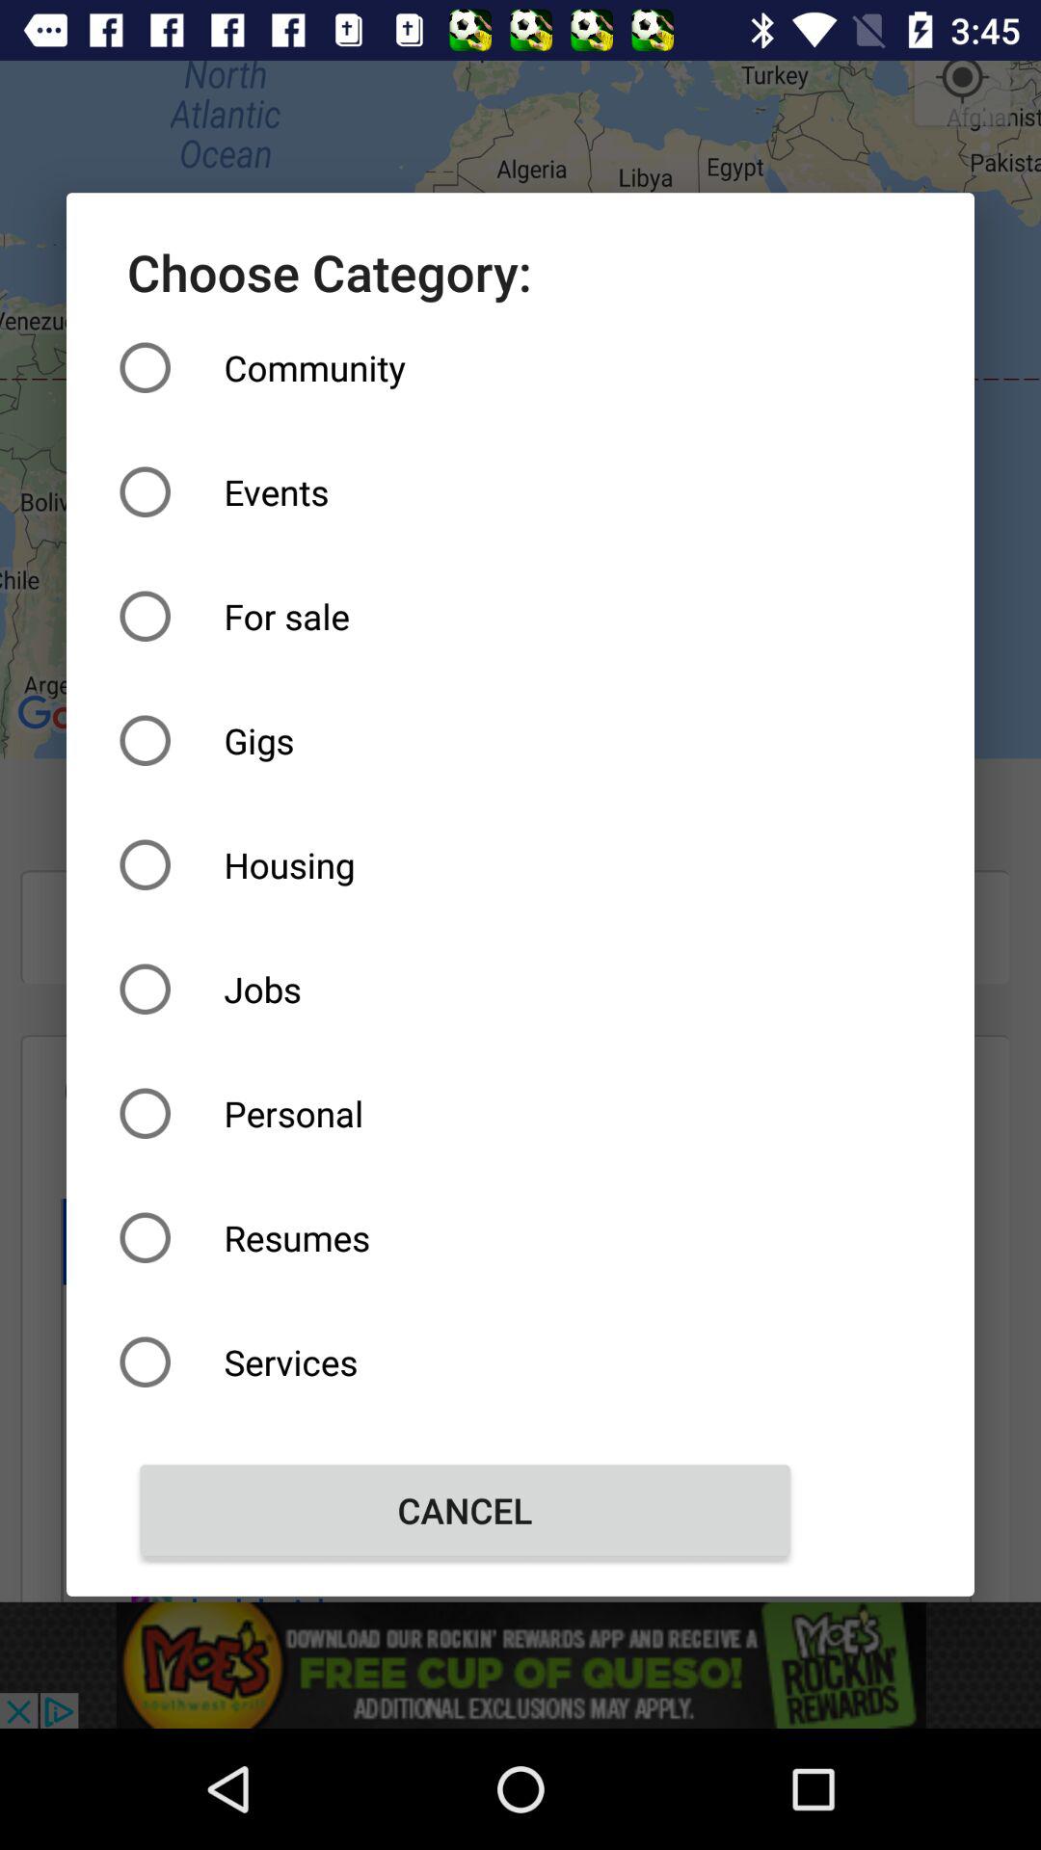 Image resolution: width=1041 pixels, height=1850 pixels. I want to click on choose item above the jobs, so click(465, 865).